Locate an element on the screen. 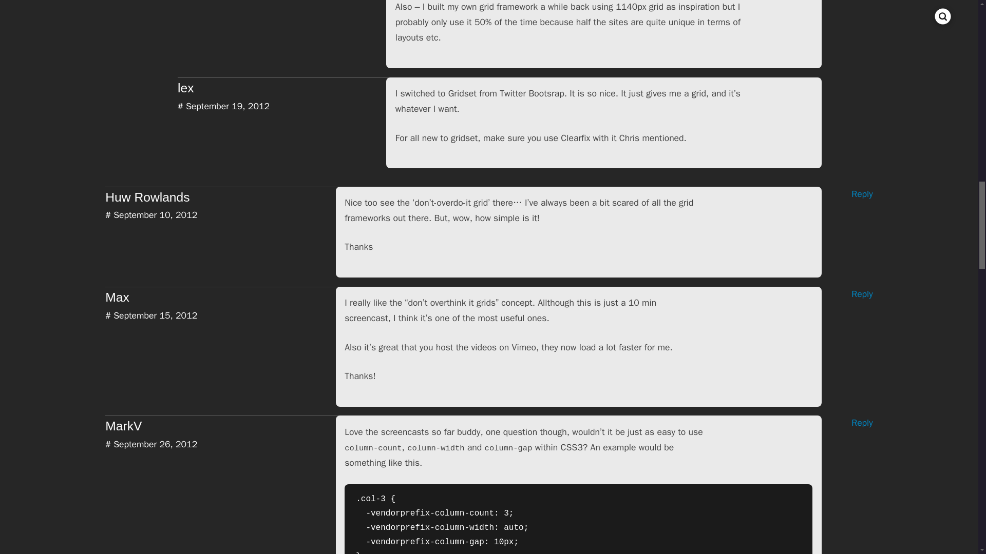 Image resolution: width=986 pixels, height=554 pixels. Reply is located at coordinates (847, 294).